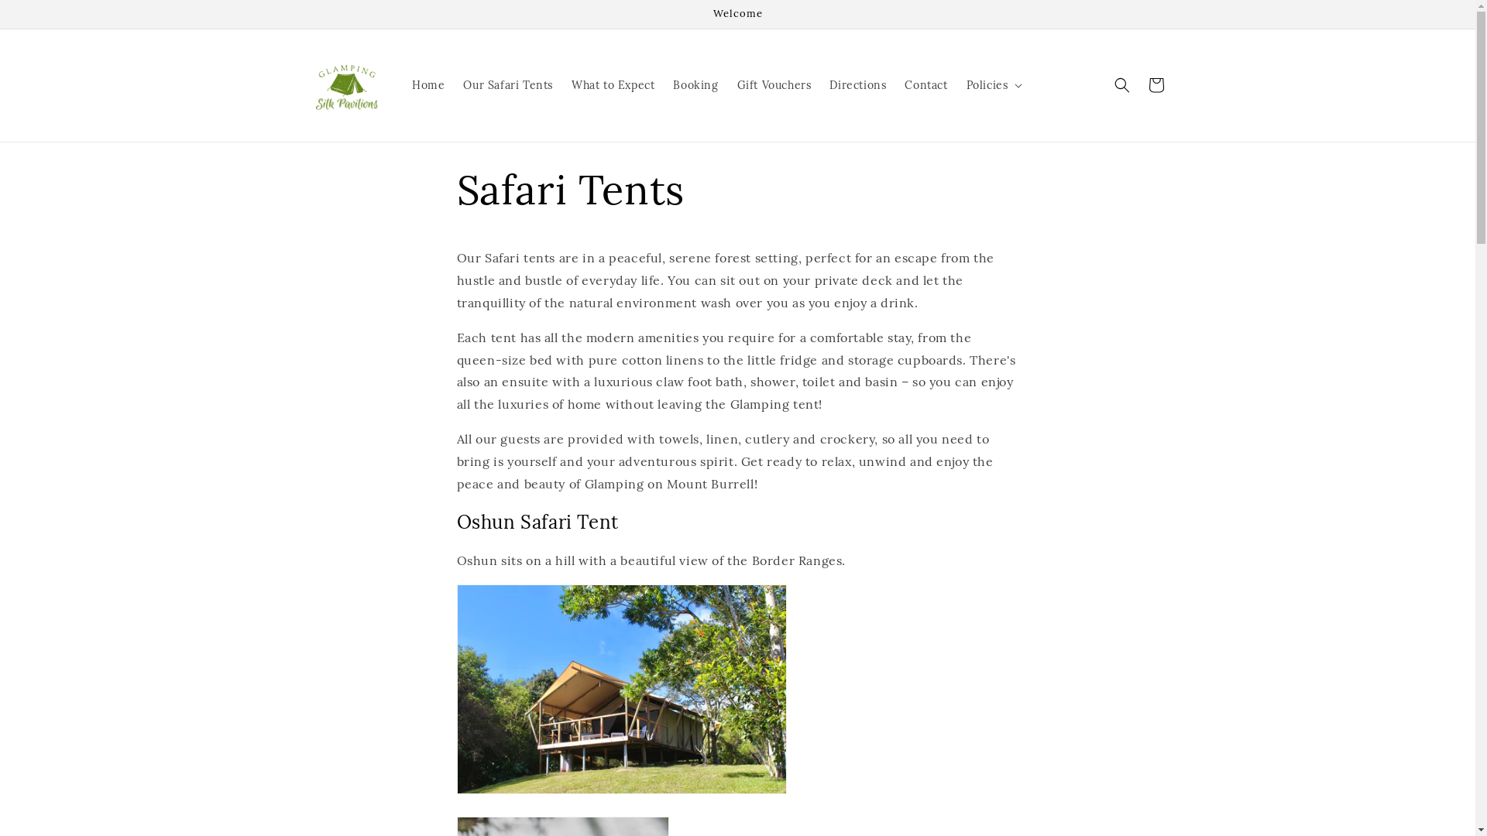  What do you see at coordinates (1156, 85) in the screenshot?
I see `Cart` at bounding box center [1156, 85].